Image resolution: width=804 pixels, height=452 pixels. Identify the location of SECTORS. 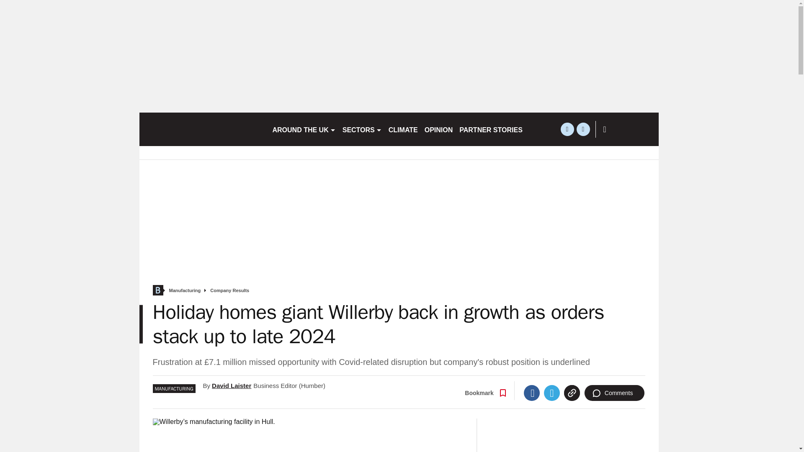
(362, 129).